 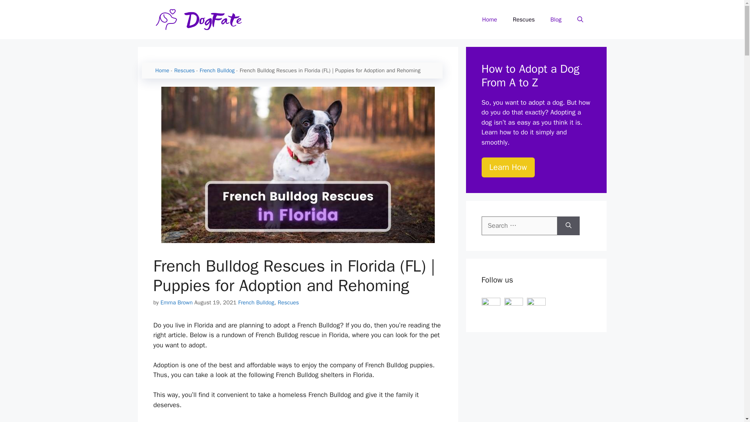 What do you see at coordinates (177, 302) in the screenshot?
I see `View all posts by Emma Brown` at bounding box center [177, 302].